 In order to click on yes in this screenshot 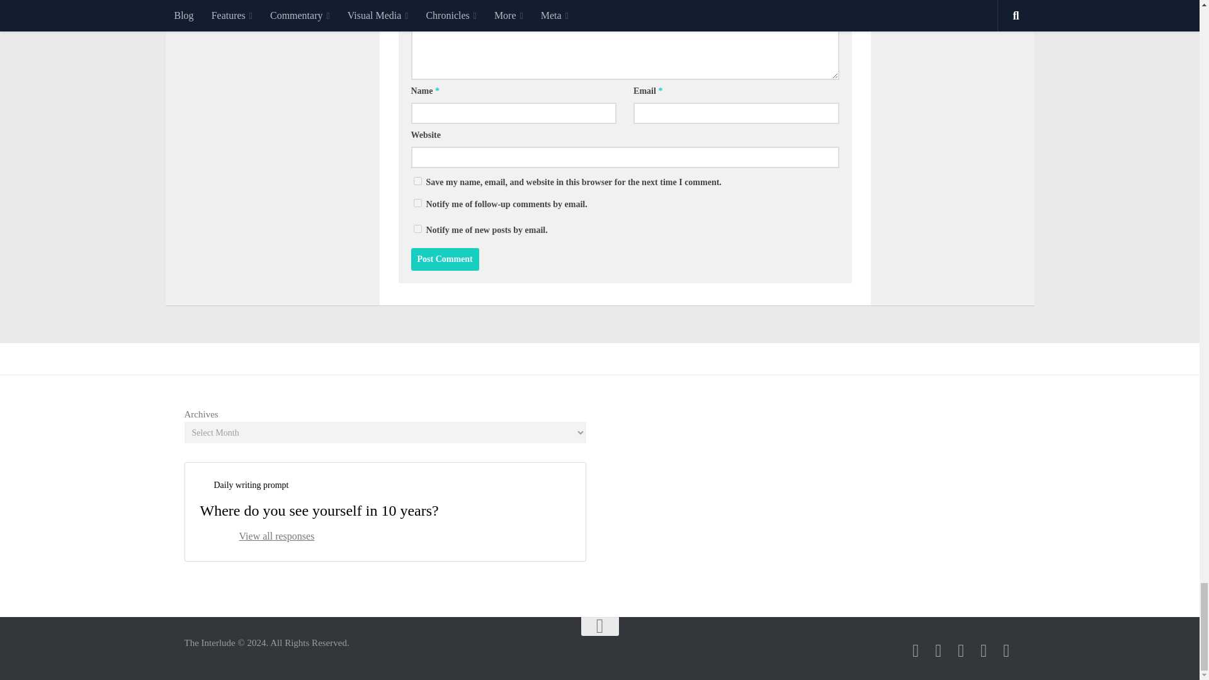, I will do `click(417, 180)`.